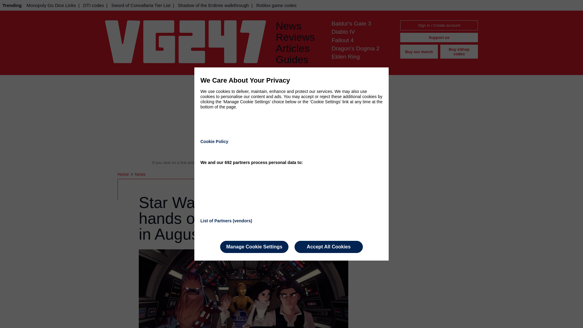 The height and width of the screenshot is (328, 583). What do you see at coordinates (299, 37) in the screenshot?
I see `Reviews` at bounding box center [299, 37].